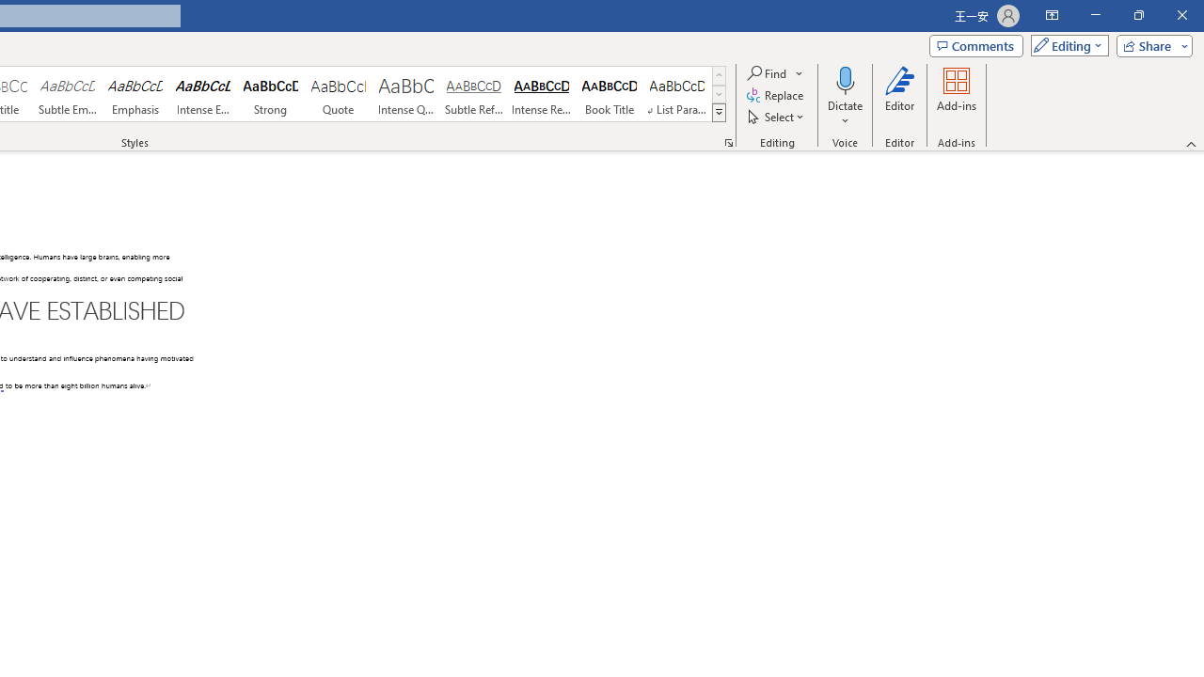  What do you see at coordinates (1138, 15) in the screenshot?
I see `Restore Down` at bounding box center [1138, 15].